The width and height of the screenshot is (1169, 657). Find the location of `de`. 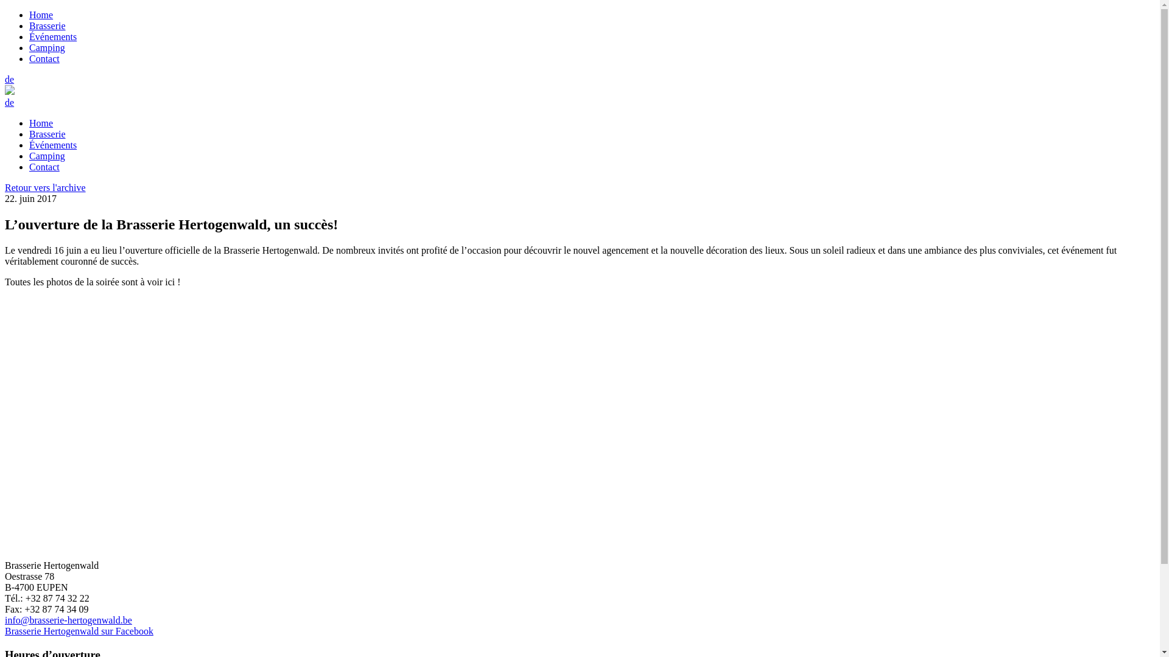

de is located at coordinates (10, 102).